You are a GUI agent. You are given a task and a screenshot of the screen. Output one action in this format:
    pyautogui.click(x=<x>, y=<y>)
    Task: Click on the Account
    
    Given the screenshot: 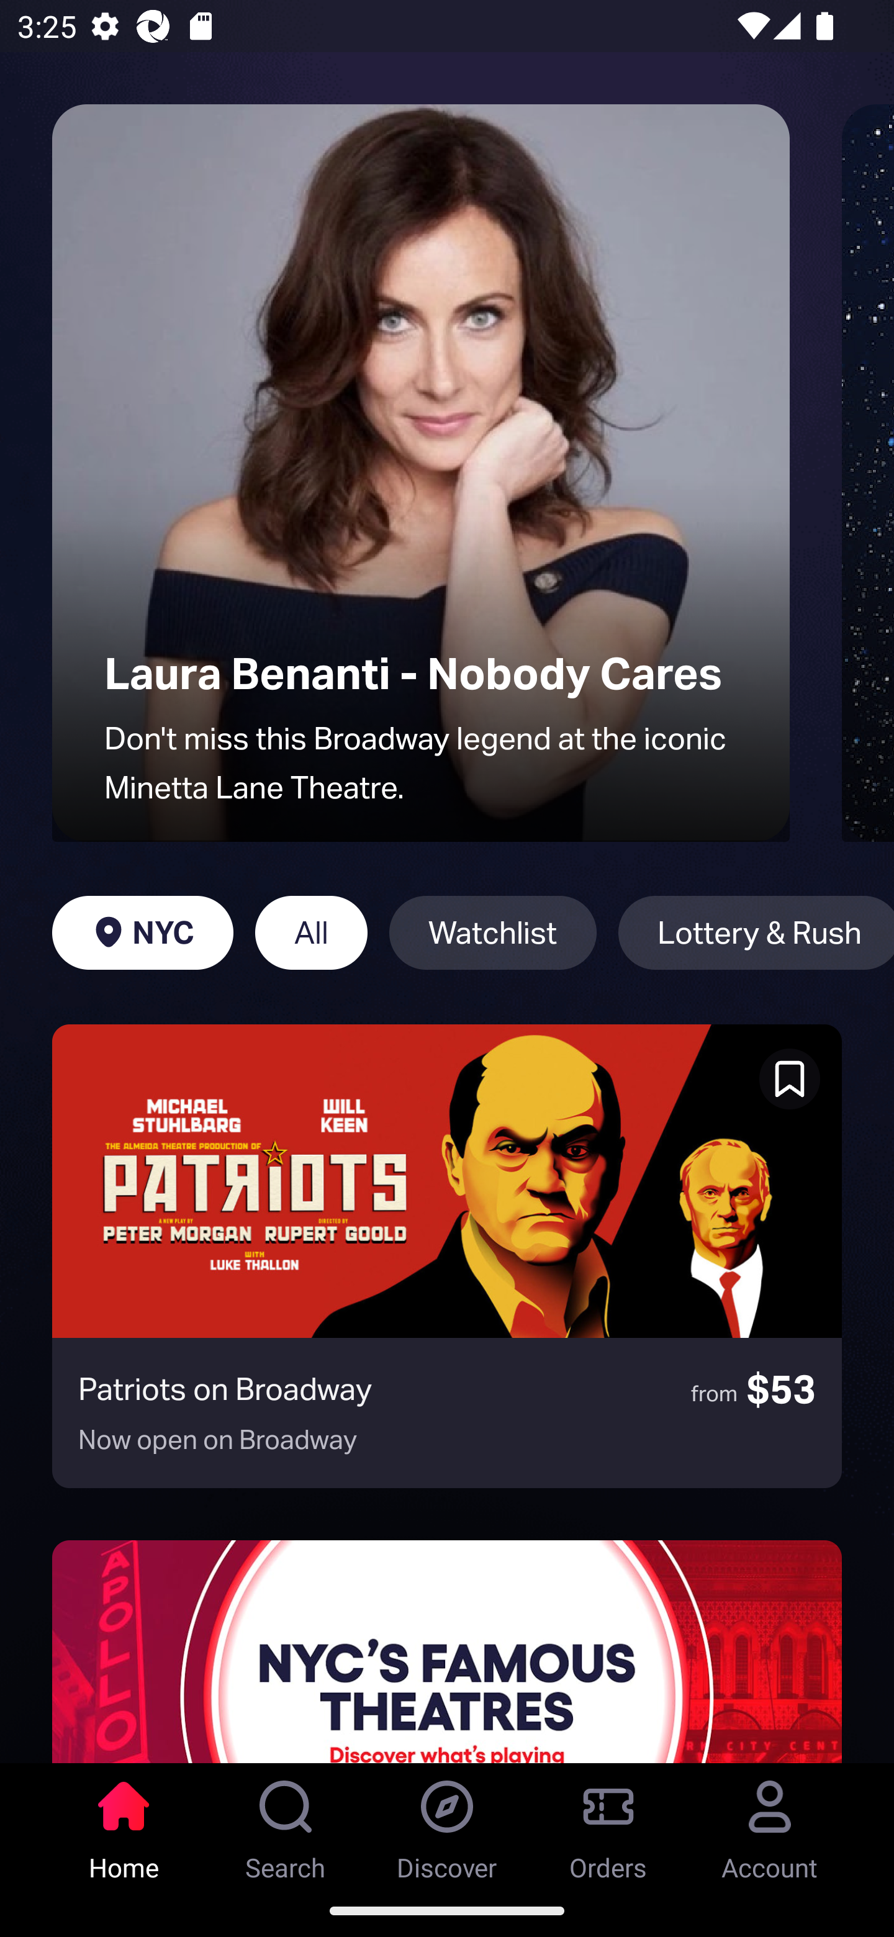 What is the action you would take?
    pyautogui.click(x=770, y=1823)
    